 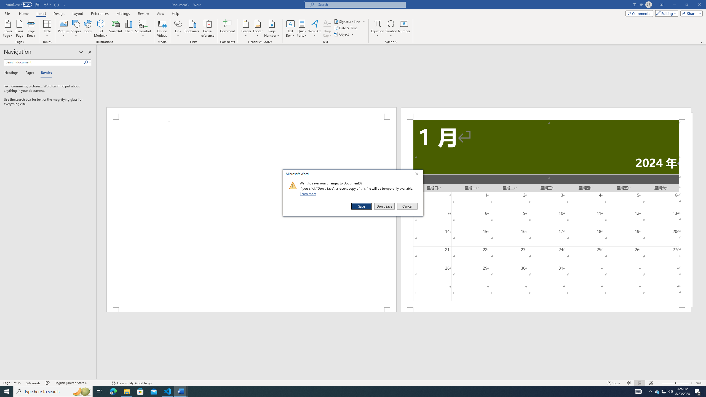 I want to click on WordArt, so click(x=314, y=28).